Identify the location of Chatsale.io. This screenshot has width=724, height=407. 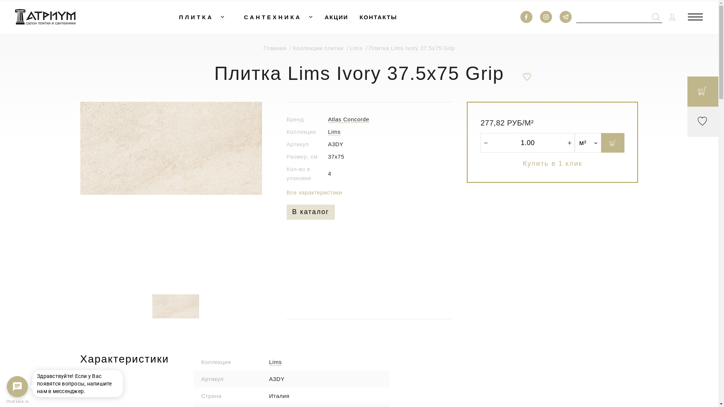
(17, 402).